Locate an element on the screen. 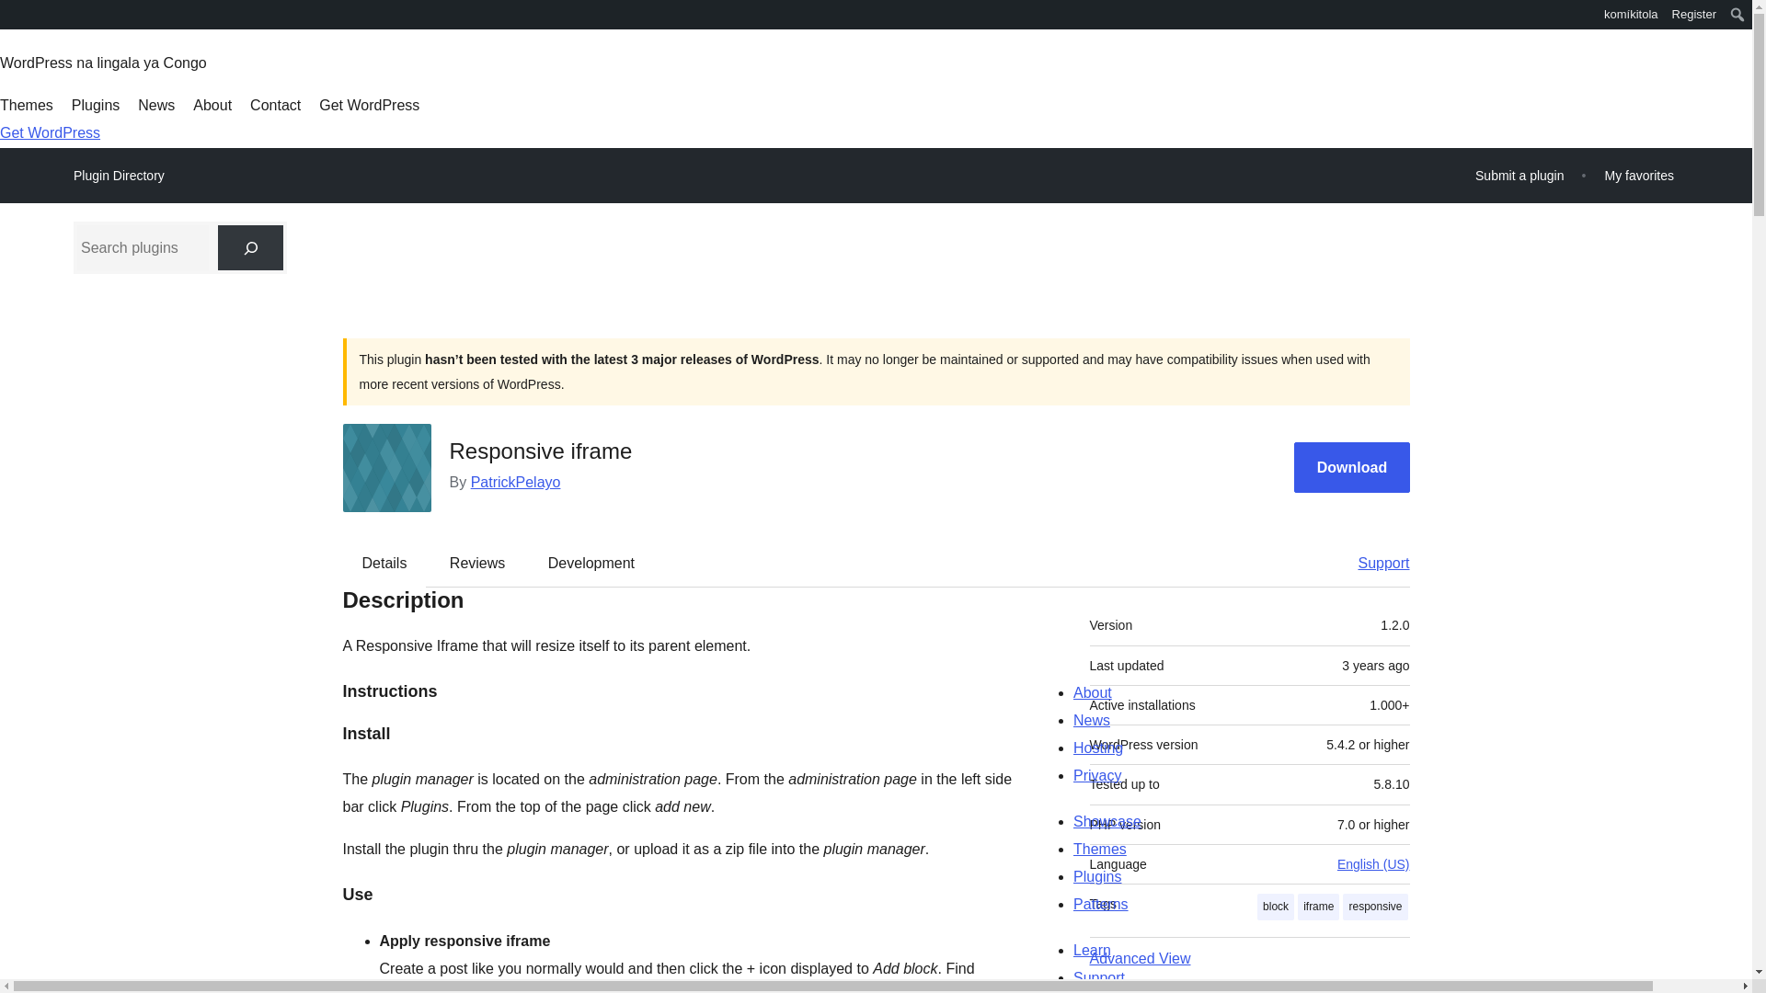  Contact is located at coordinates (275, 105).